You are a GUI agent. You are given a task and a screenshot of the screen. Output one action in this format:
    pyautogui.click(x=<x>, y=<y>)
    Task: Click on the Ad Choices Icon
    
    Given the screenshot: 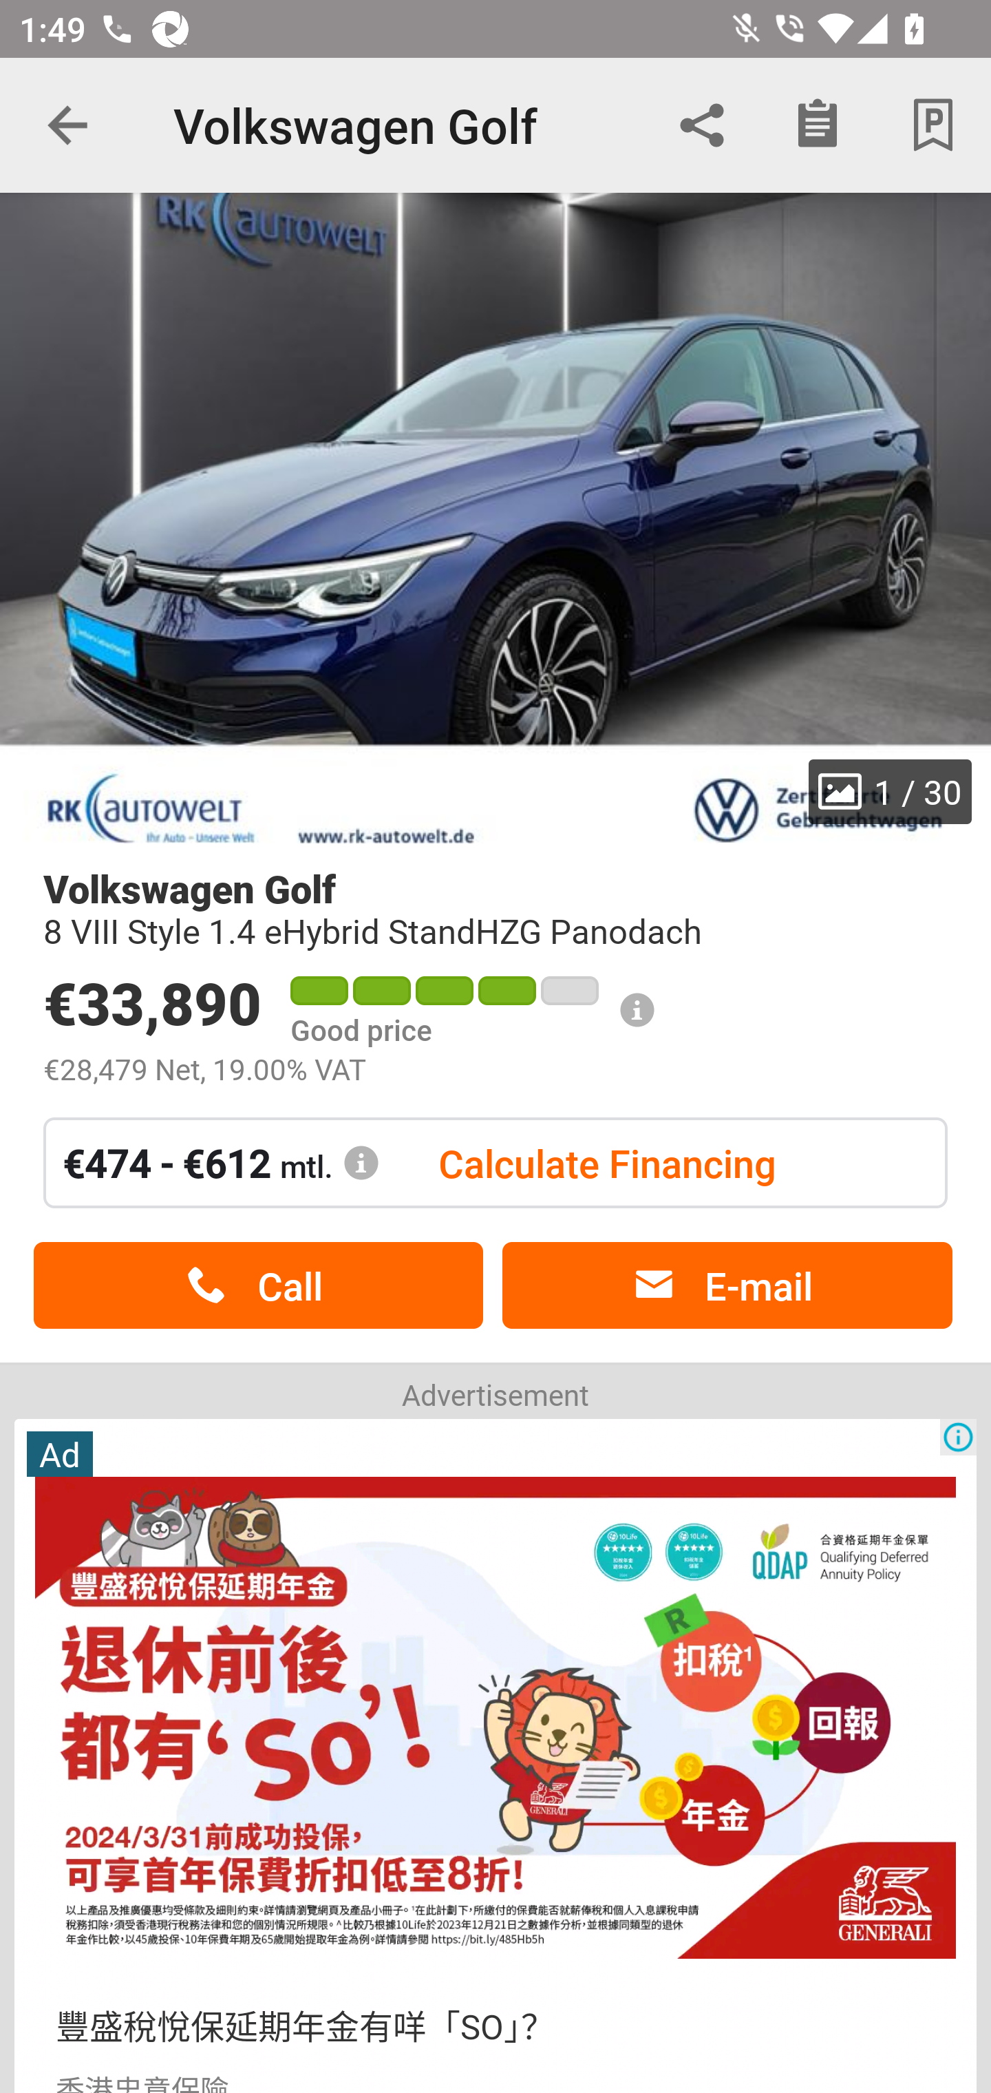 What is the action you would take?
    pyautogui.click(x=958, y=1436)
    